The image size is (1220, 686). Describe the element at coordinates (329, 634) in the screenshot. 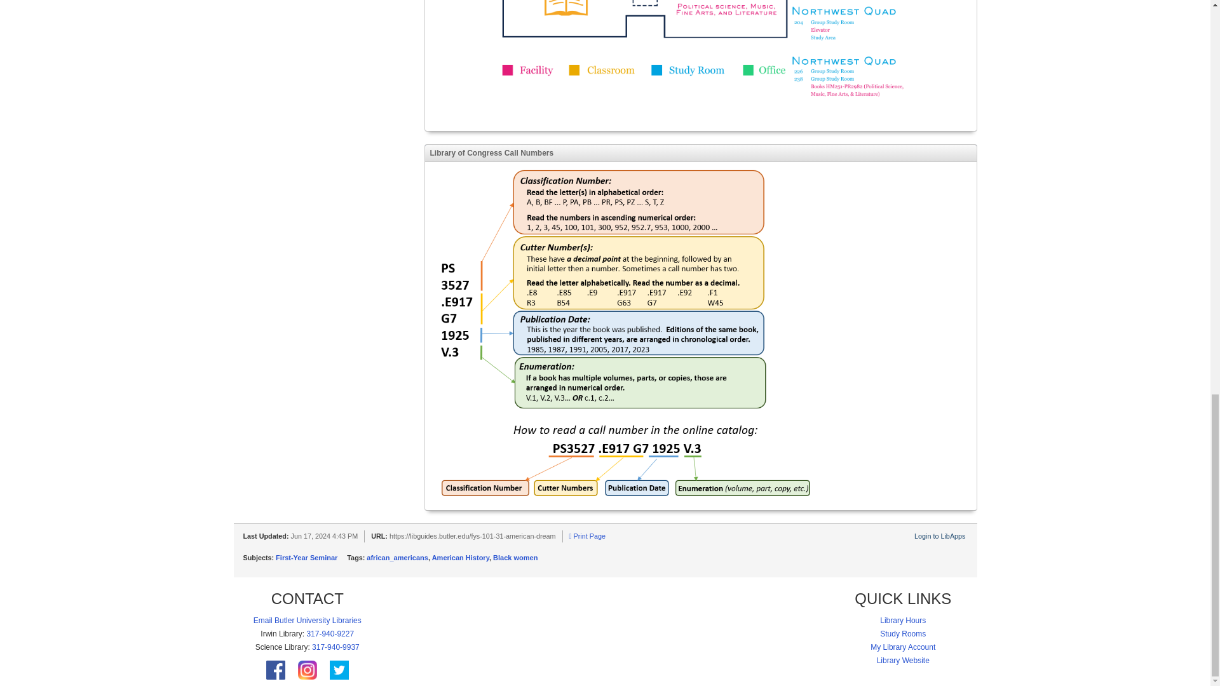

I see `317-940-9227` at that location.